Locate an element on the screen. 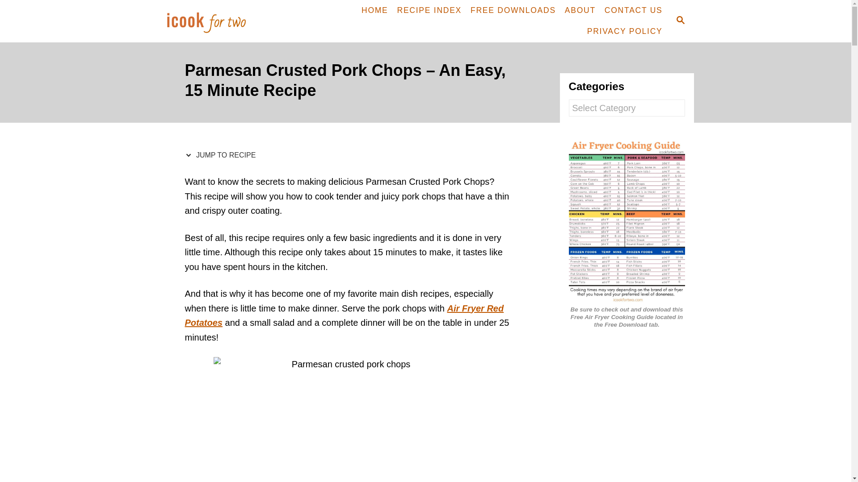  CONTACT US is located at coordinates (634, 11).